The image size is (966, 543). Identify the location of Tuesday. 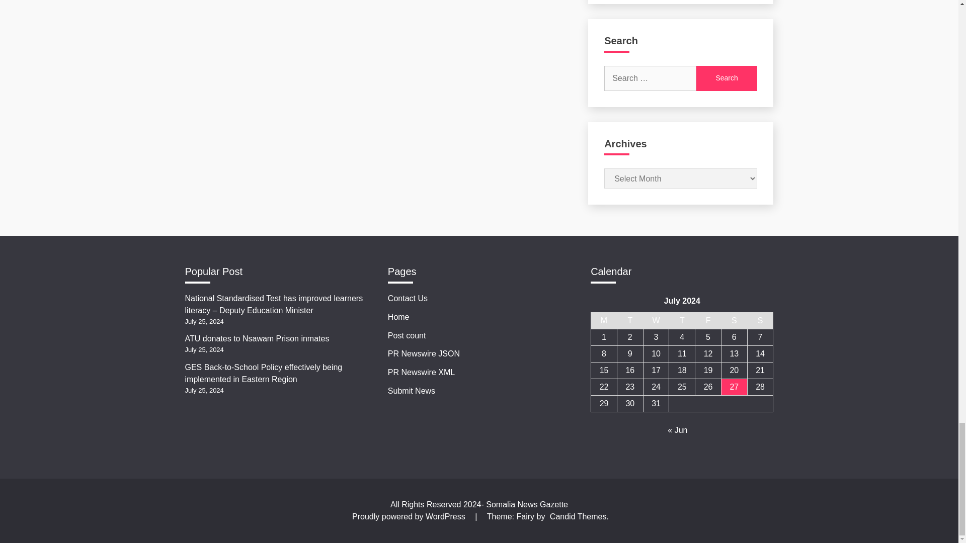
(630, 321).